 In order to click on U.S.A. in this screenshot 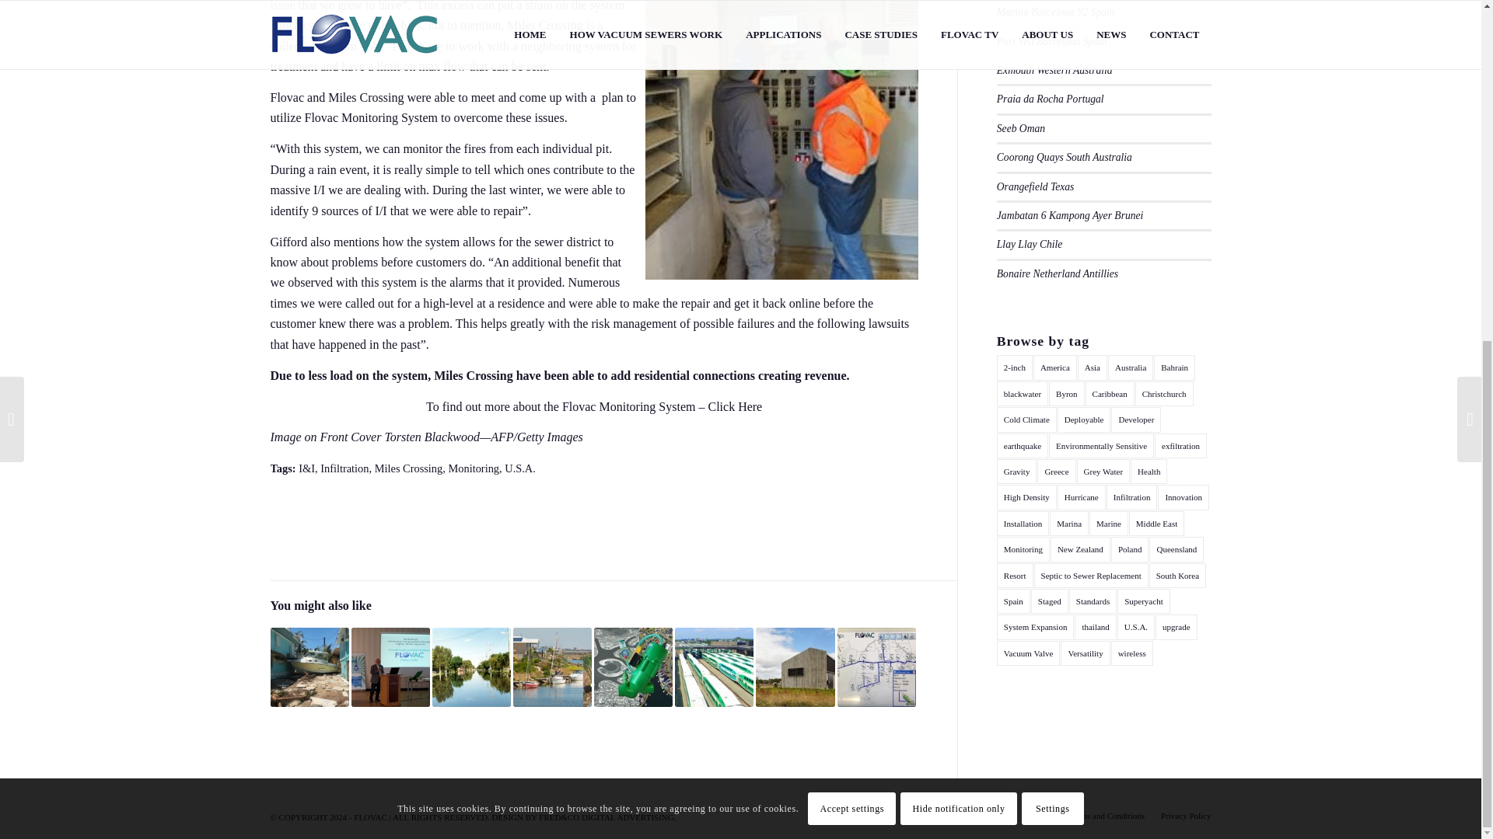, I will do `click(519, 468)`.